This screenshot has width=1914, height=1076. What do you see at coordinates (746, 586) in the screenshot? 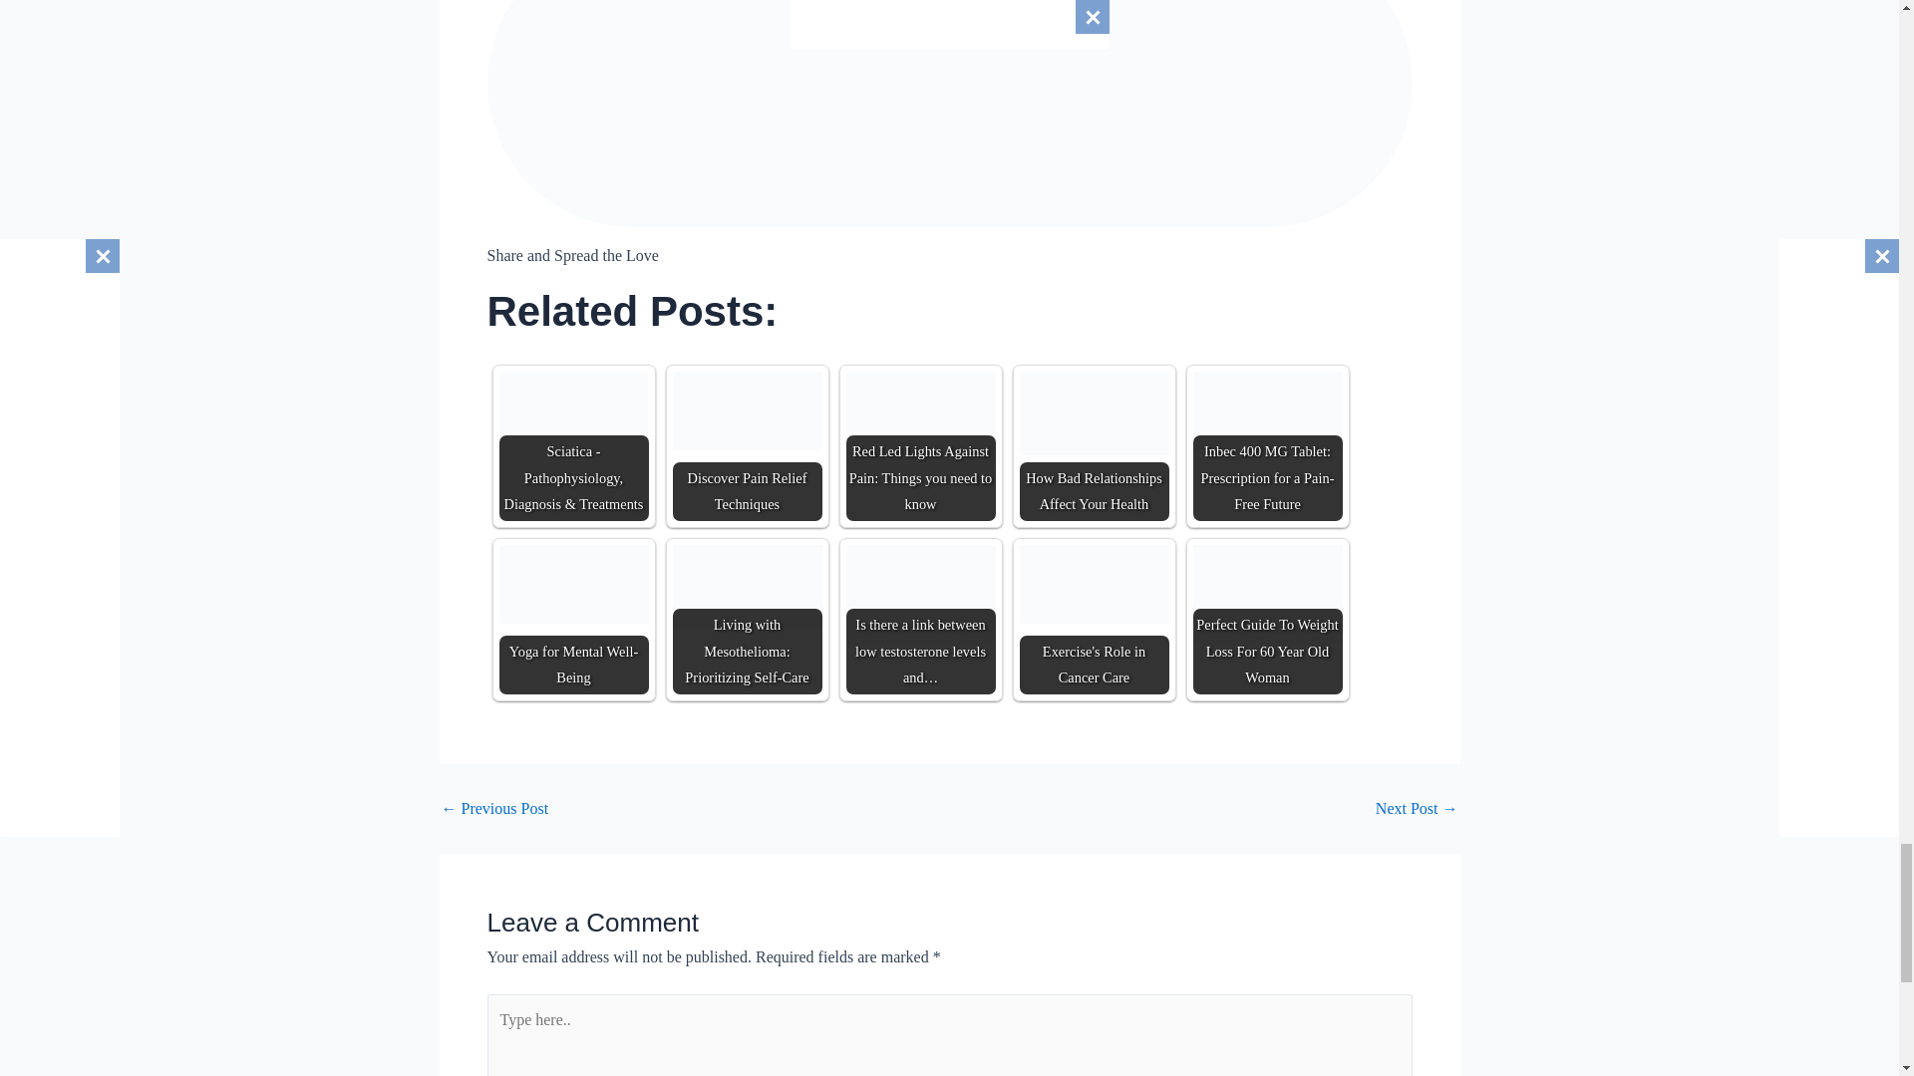
I see `Living with Mesothelioma: Prioritizing Self-Care` at bounding box center [746, 586].